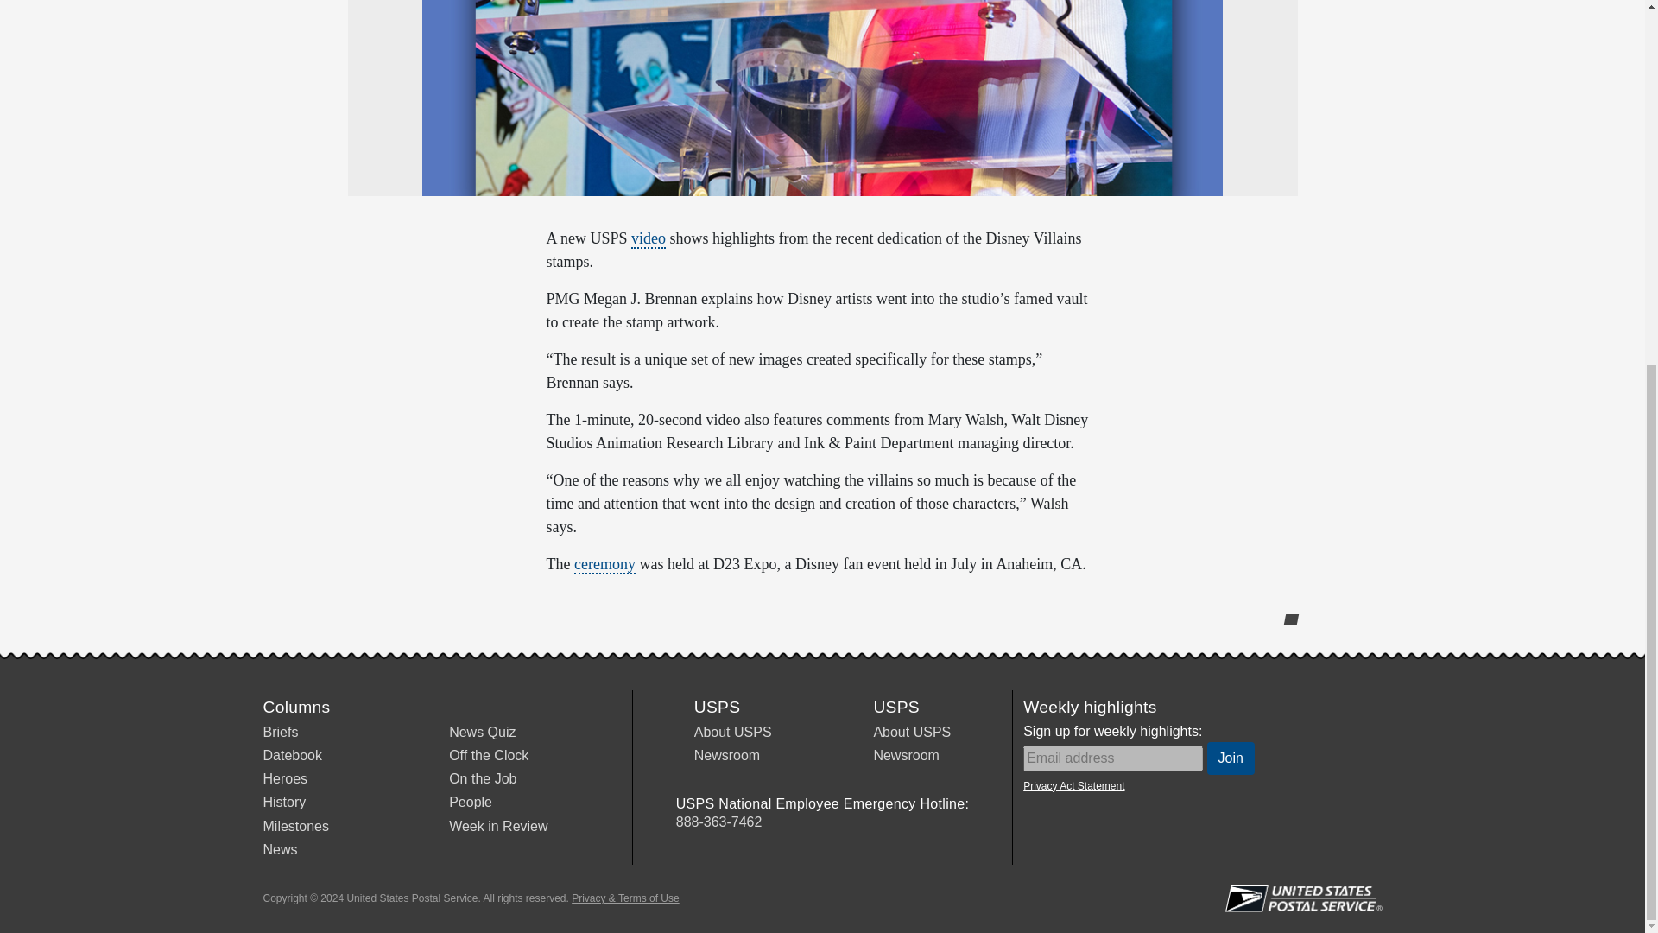 The image size is (1658, 933). I want to click on News, so click(279, 850).